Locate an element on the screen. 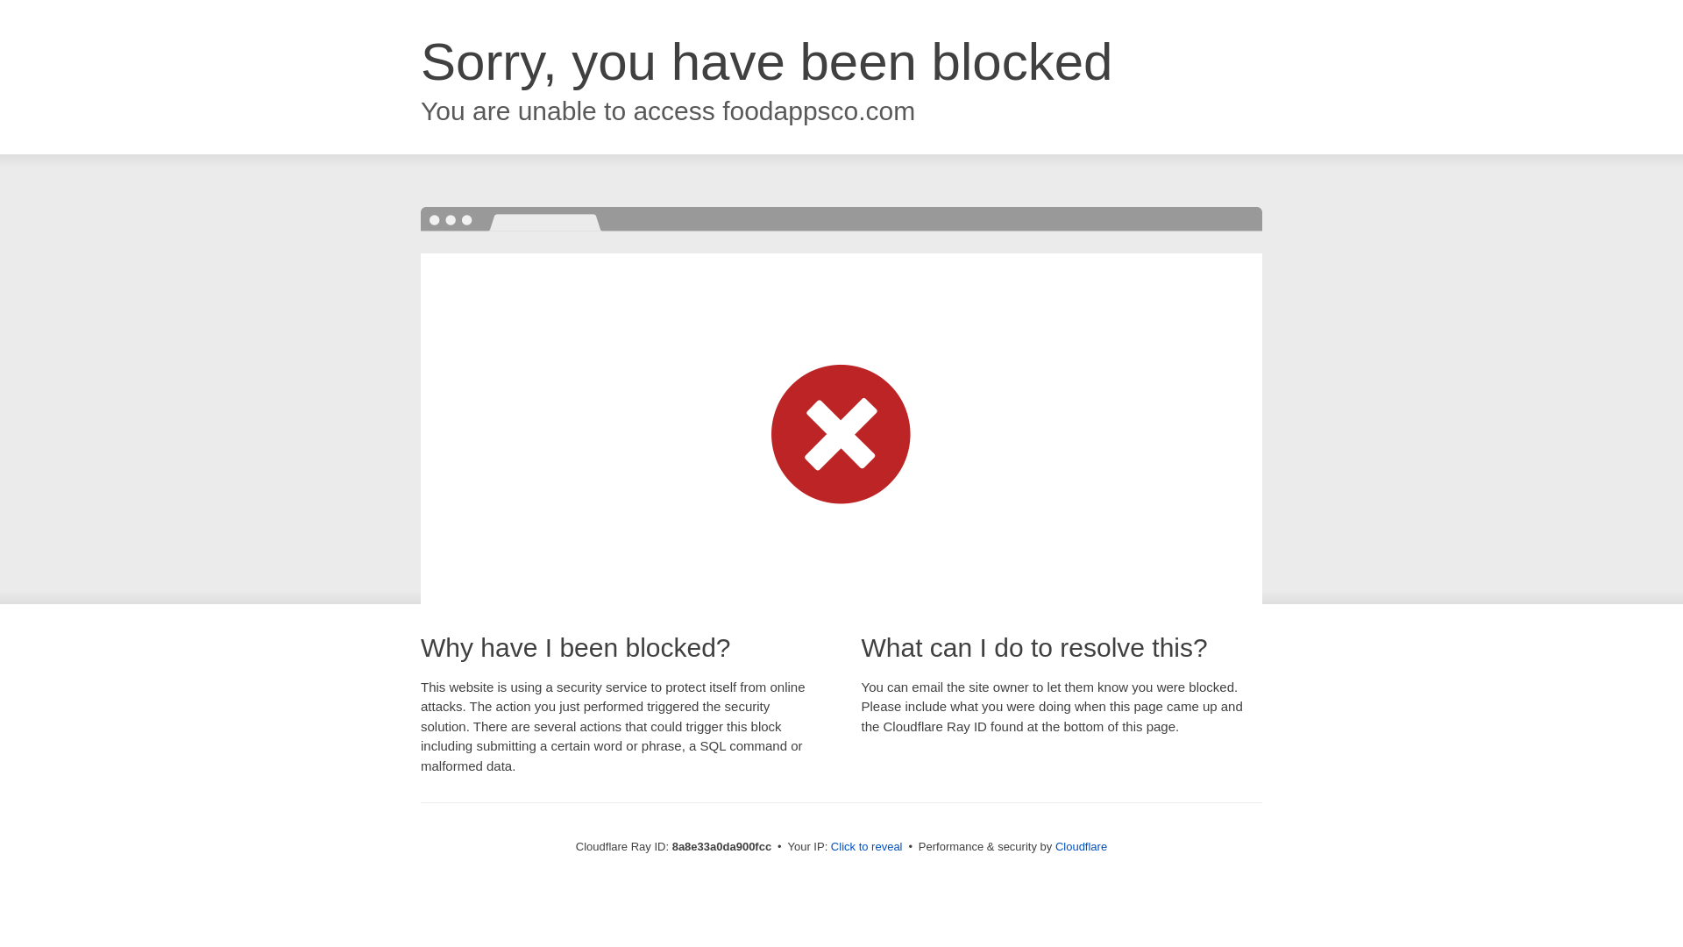 Image resolution: width=1683 pixels, height=947 pixels. Click to reveal is located at coordinates (866, 847).